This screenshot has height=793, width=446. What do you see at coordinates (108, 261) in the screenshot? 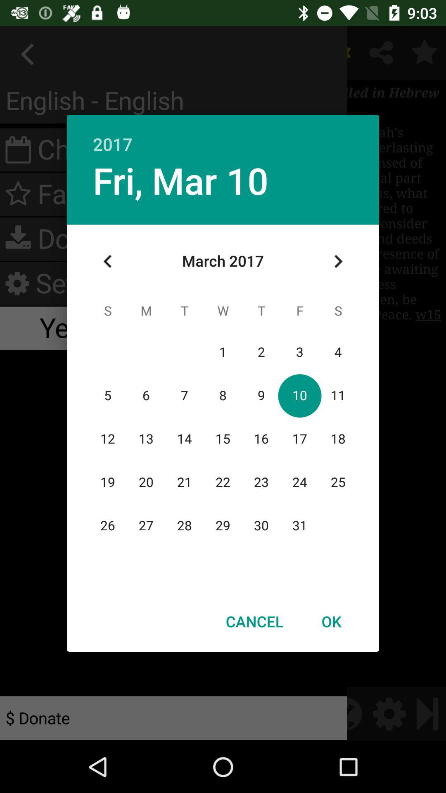
I see `choose icon at the top left corner` at bounding box center [108, 261].